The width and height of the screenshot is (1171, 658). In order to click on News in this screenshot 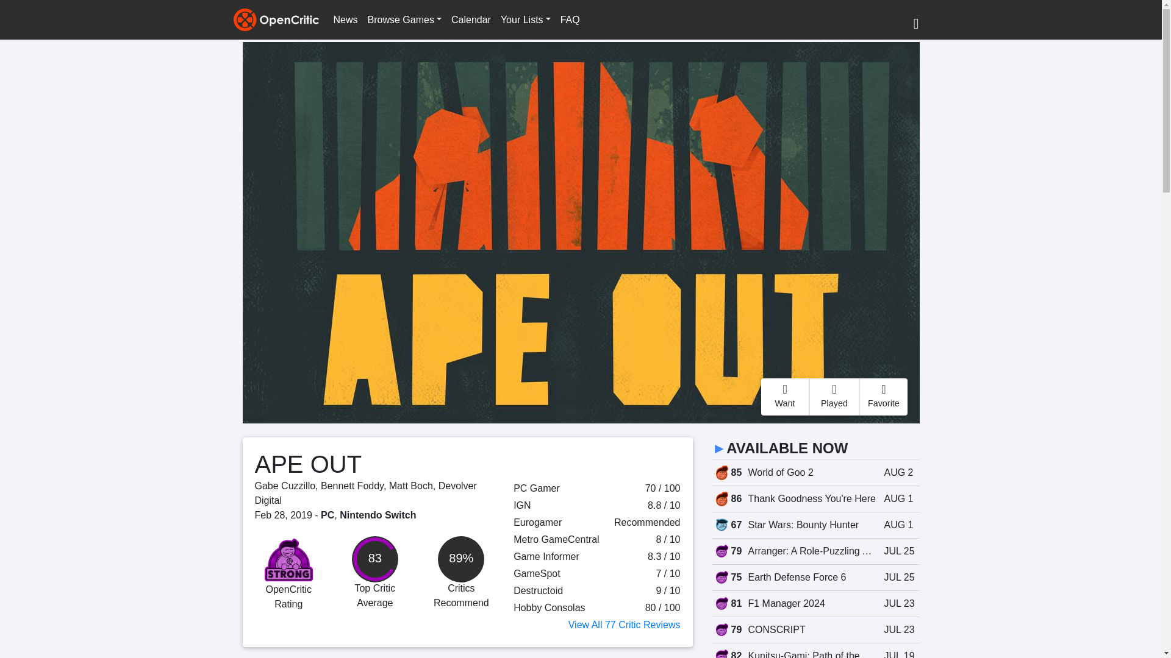, I will do `click(345, 19)`.